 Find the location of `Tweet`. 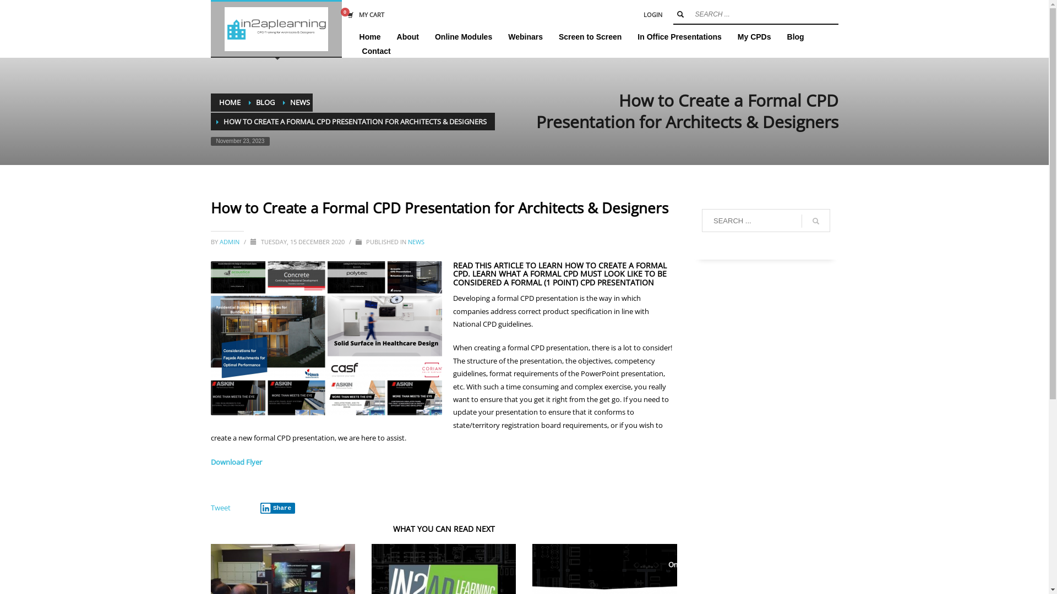

Tweet is located at coordinates (220, 508).